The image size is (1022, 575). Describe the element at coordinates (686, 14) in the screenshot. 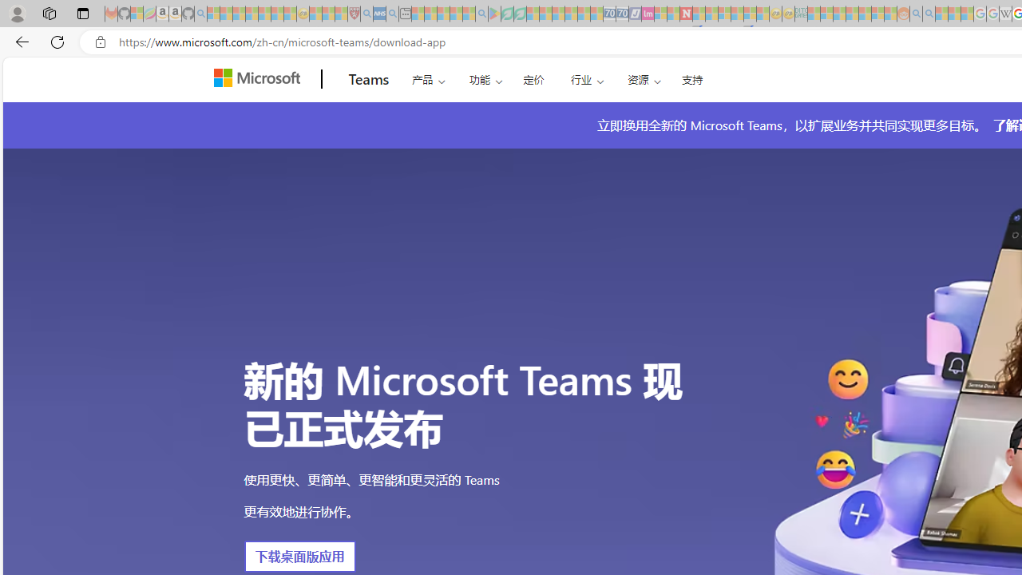

I see `Latest Politics News & Archive | Newsweek.com - Sleeping` at that location.